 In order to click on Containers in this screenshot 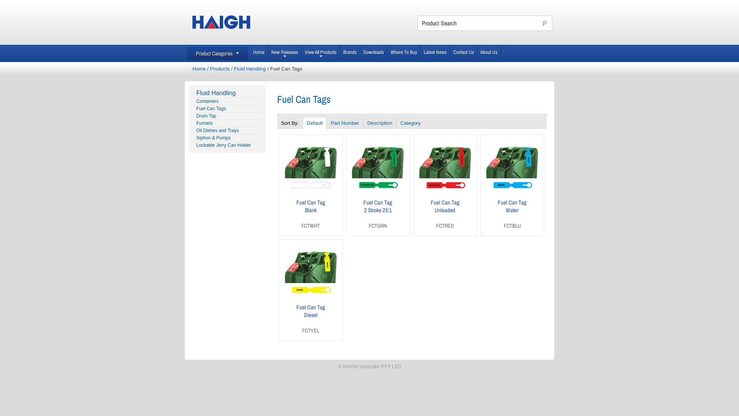, I will do `click(227, 102)`.